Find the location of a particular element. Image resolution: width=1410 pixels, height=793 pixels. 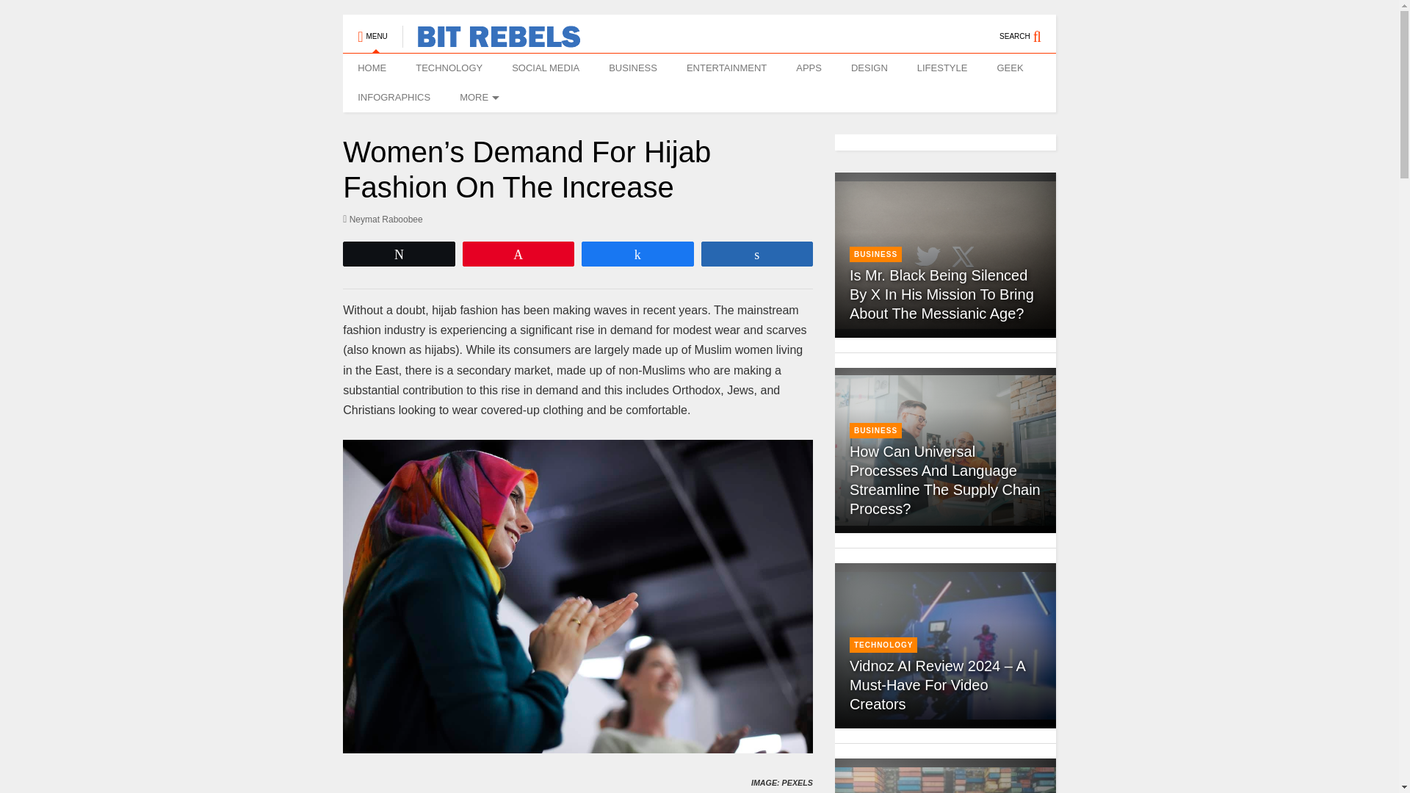

GEEK is located at coordinates (1009, 68).